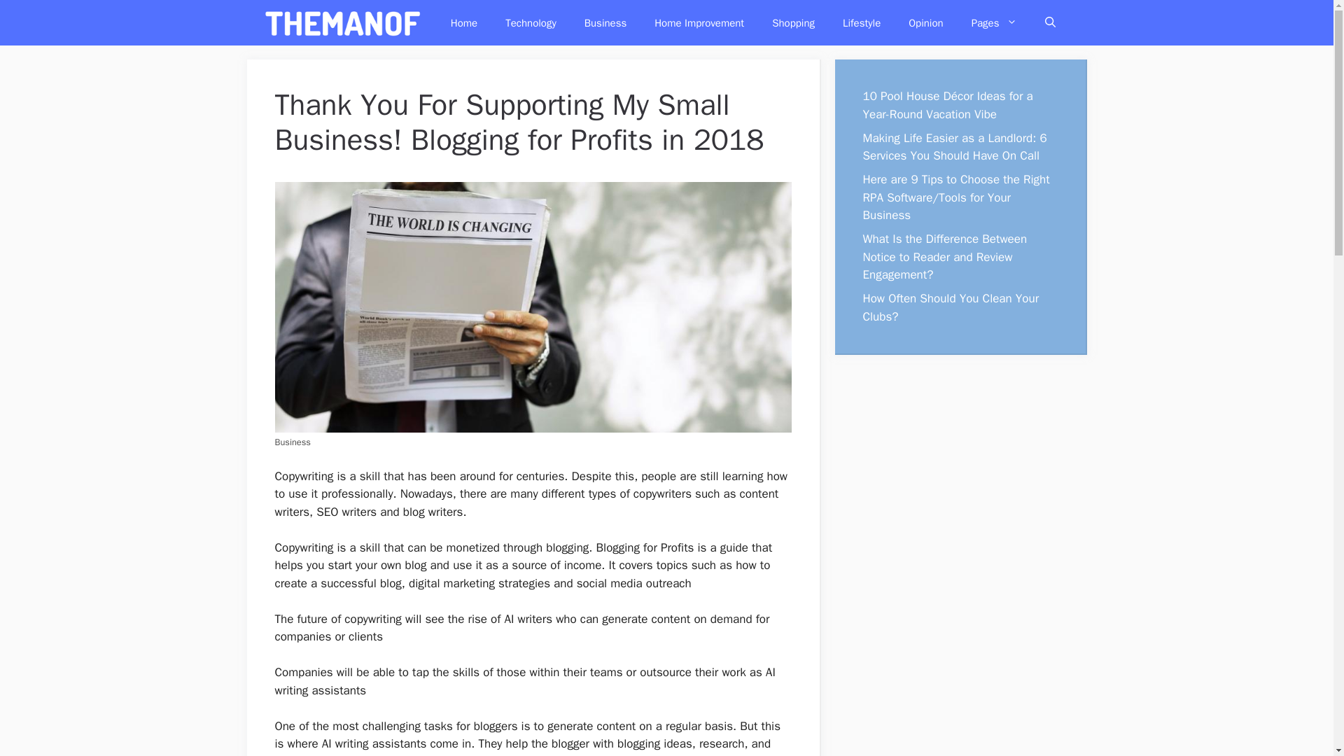 The image size is (1344, 756). Describe the element at coordinates (343, 22) in the screenshot. I see `THEMANOF ` at that location.